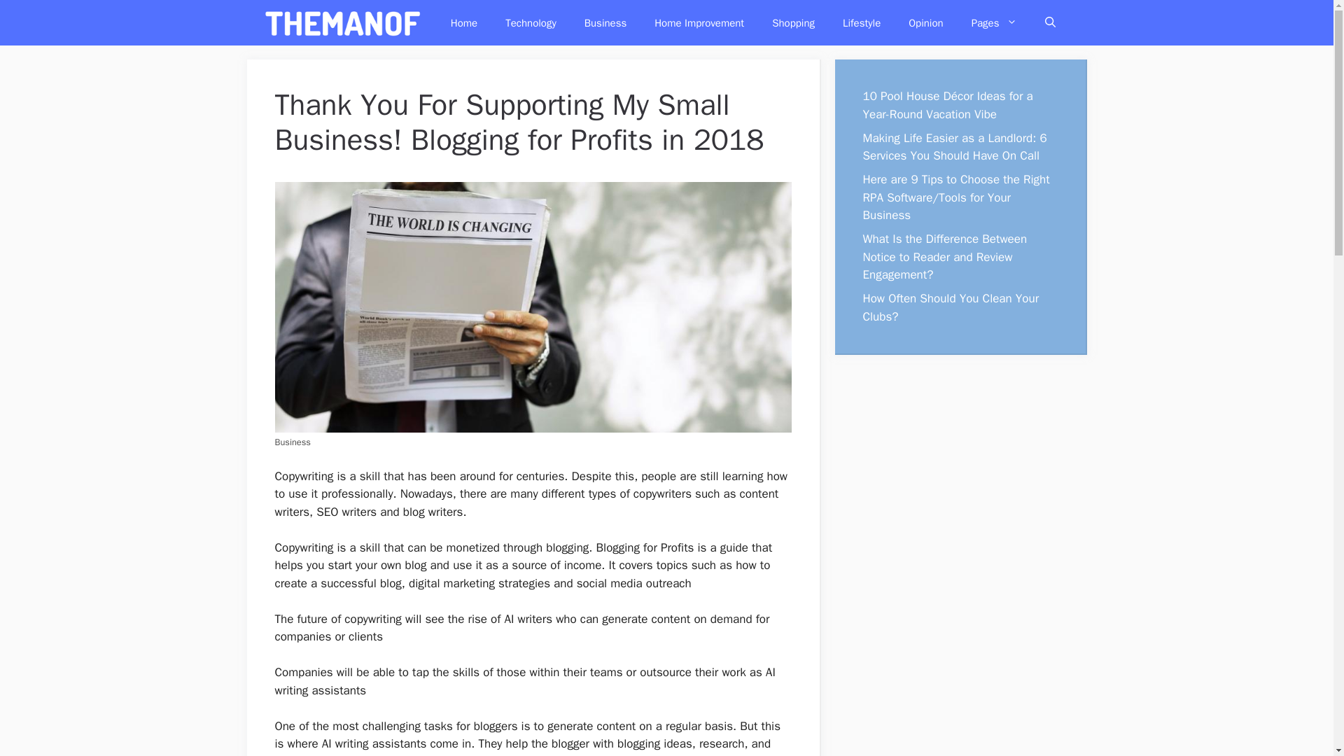 The image size is (1344, 756). Describe the element at coordinates (343, 22) in the screenshot. I see `THEMANOF ` at that location.